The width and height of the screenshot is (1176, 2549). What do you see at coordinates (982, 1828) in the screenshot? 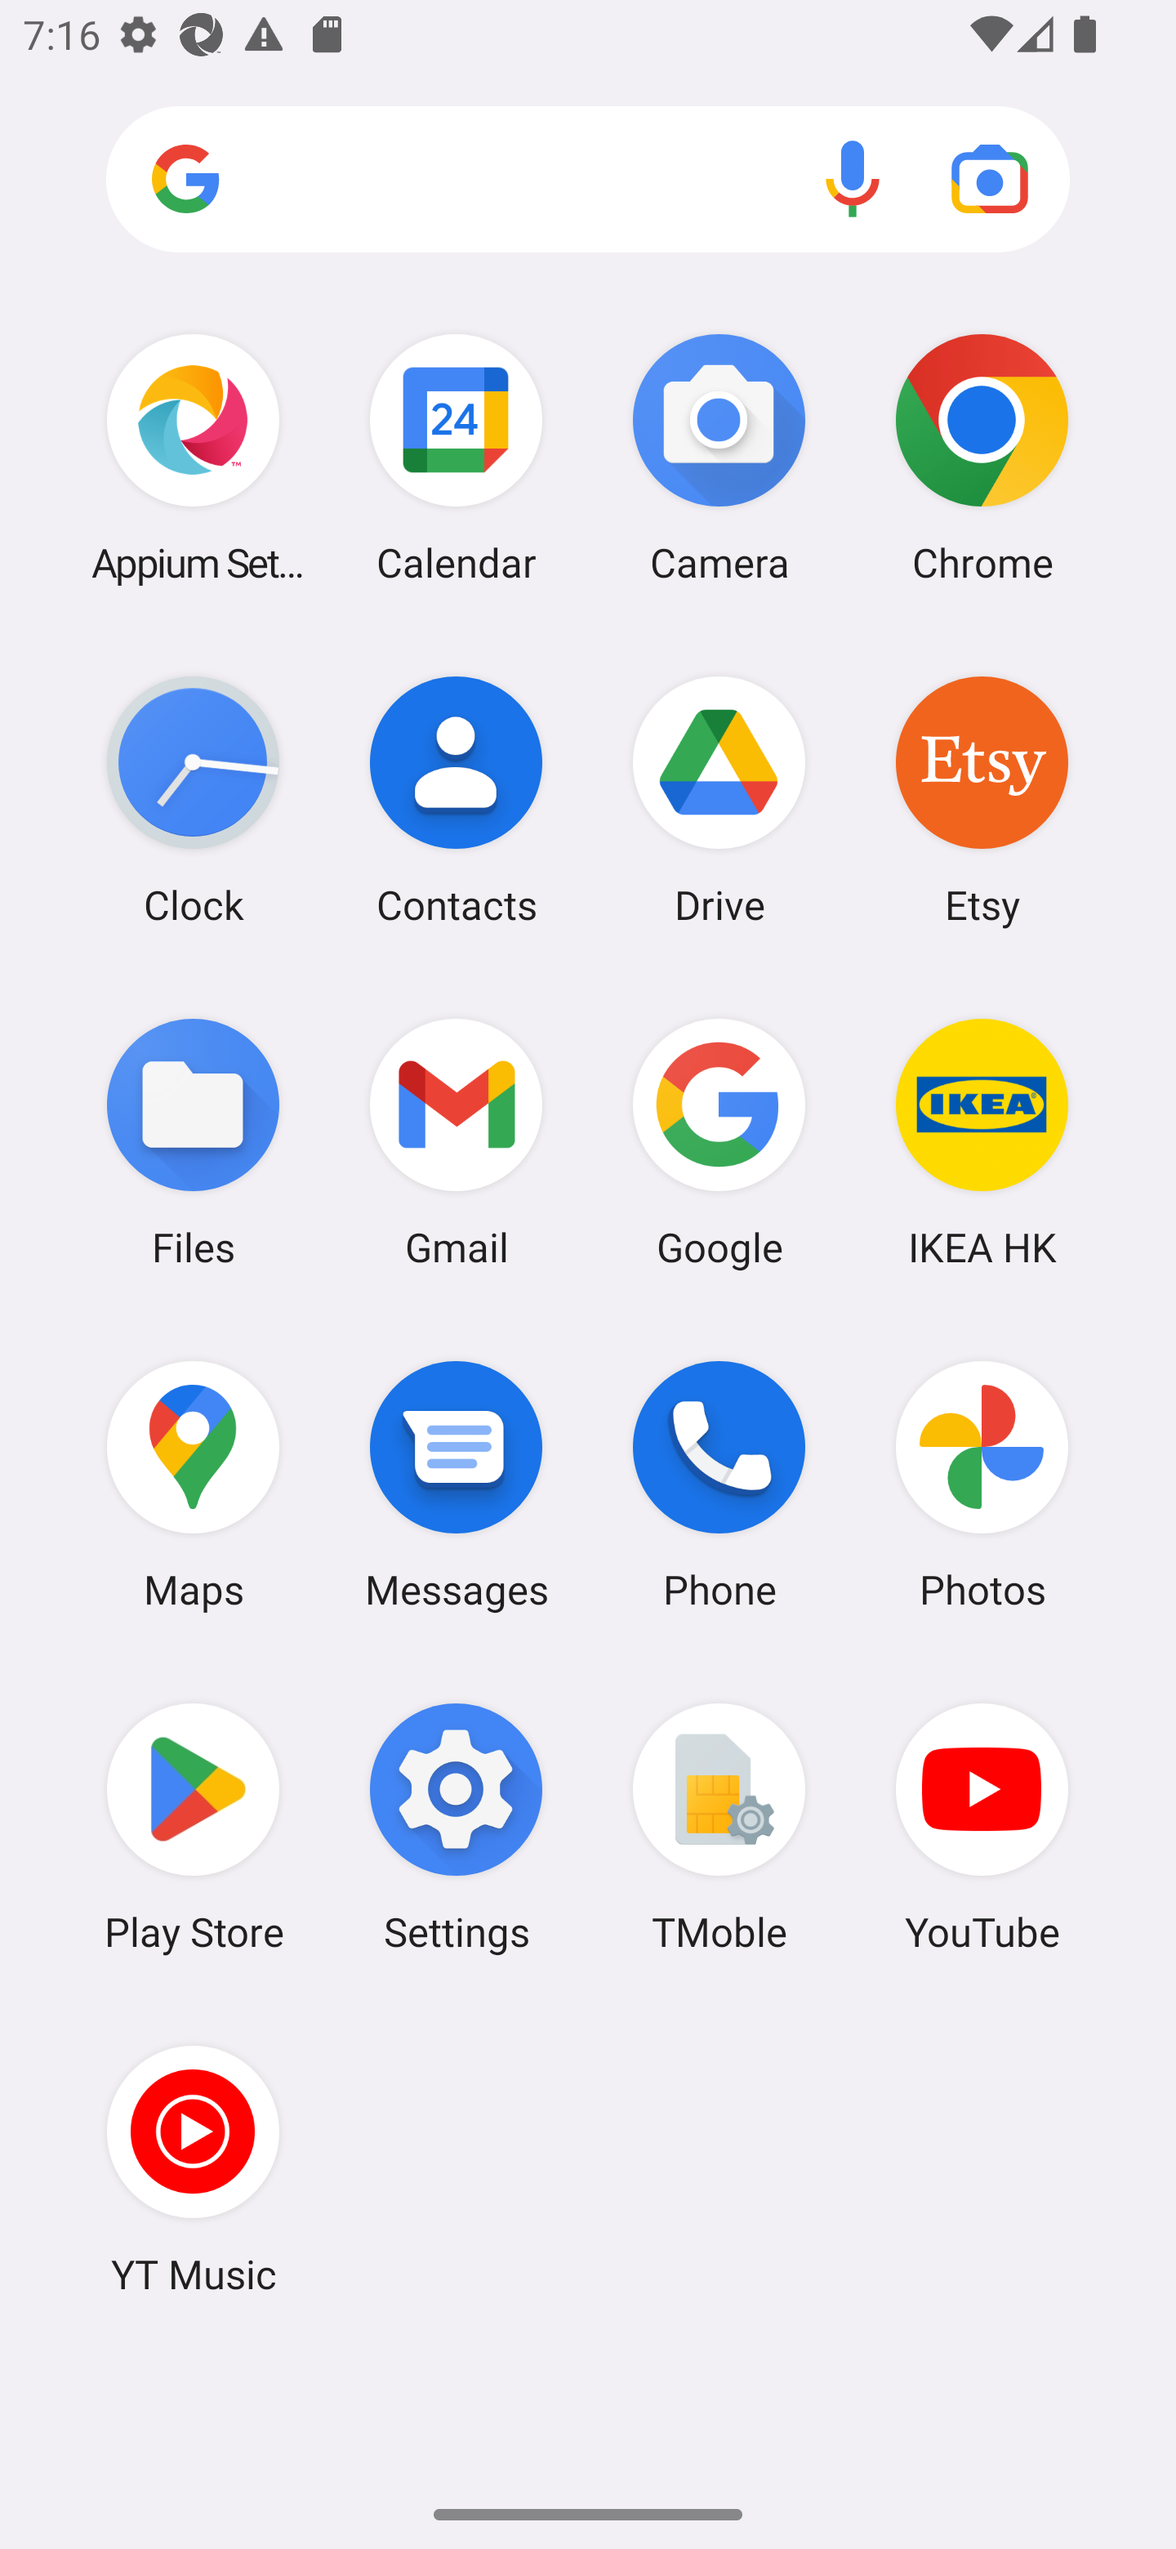
I see `YouTube` at bounding box center [982, 1828].